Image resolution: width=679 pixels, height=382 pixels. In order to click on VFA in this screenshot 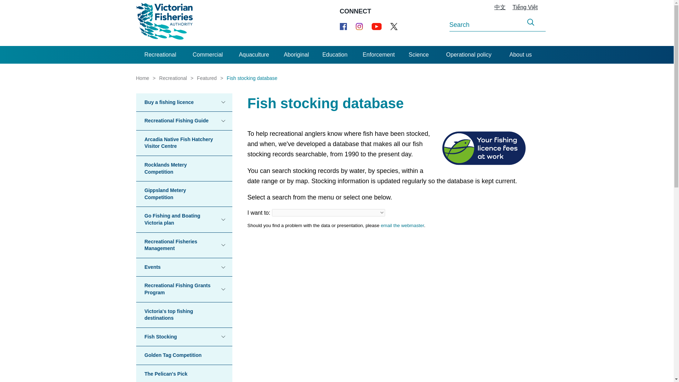, I will do `click(164, 23)`.